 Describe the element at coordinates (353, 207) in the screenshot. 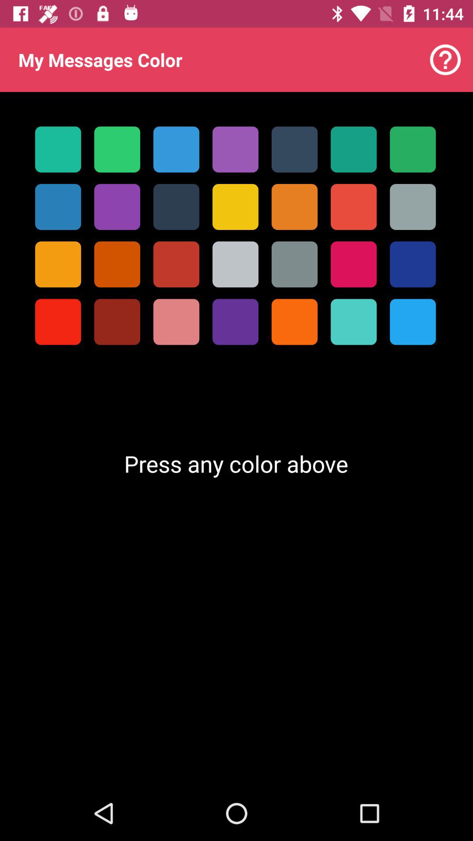

I see `click on the second row sixth box` at that location.